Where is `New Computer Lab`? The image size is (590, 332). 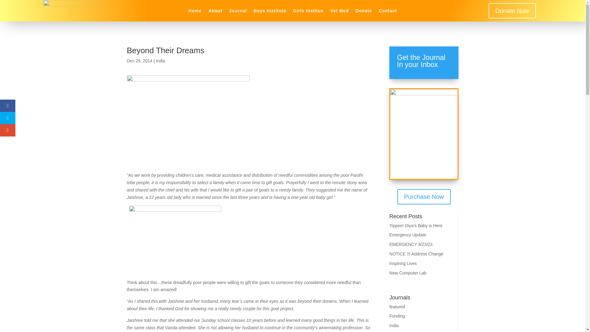
New Computer Lab is located at coordinates (408, 273).